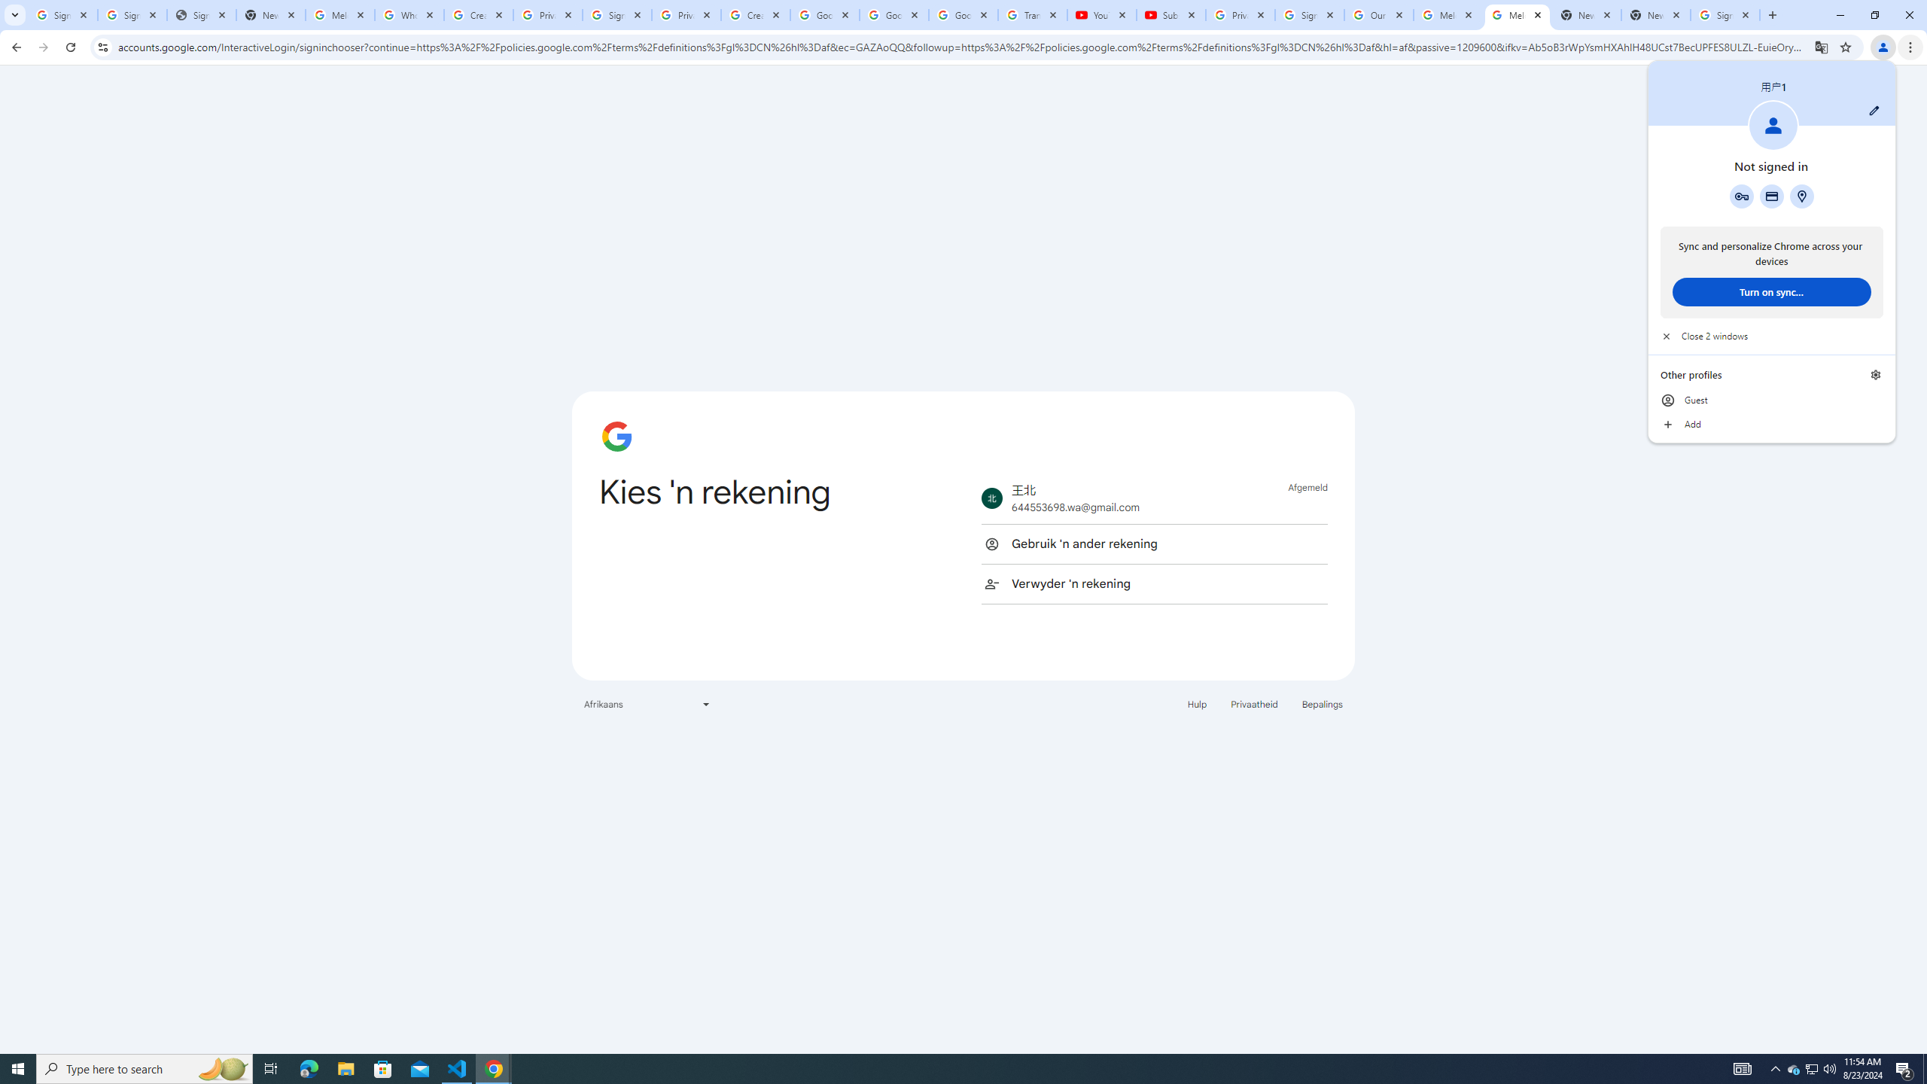  Describe the element at coordinates (1811, 1069) in the screenshot. I see `Add` at that location.